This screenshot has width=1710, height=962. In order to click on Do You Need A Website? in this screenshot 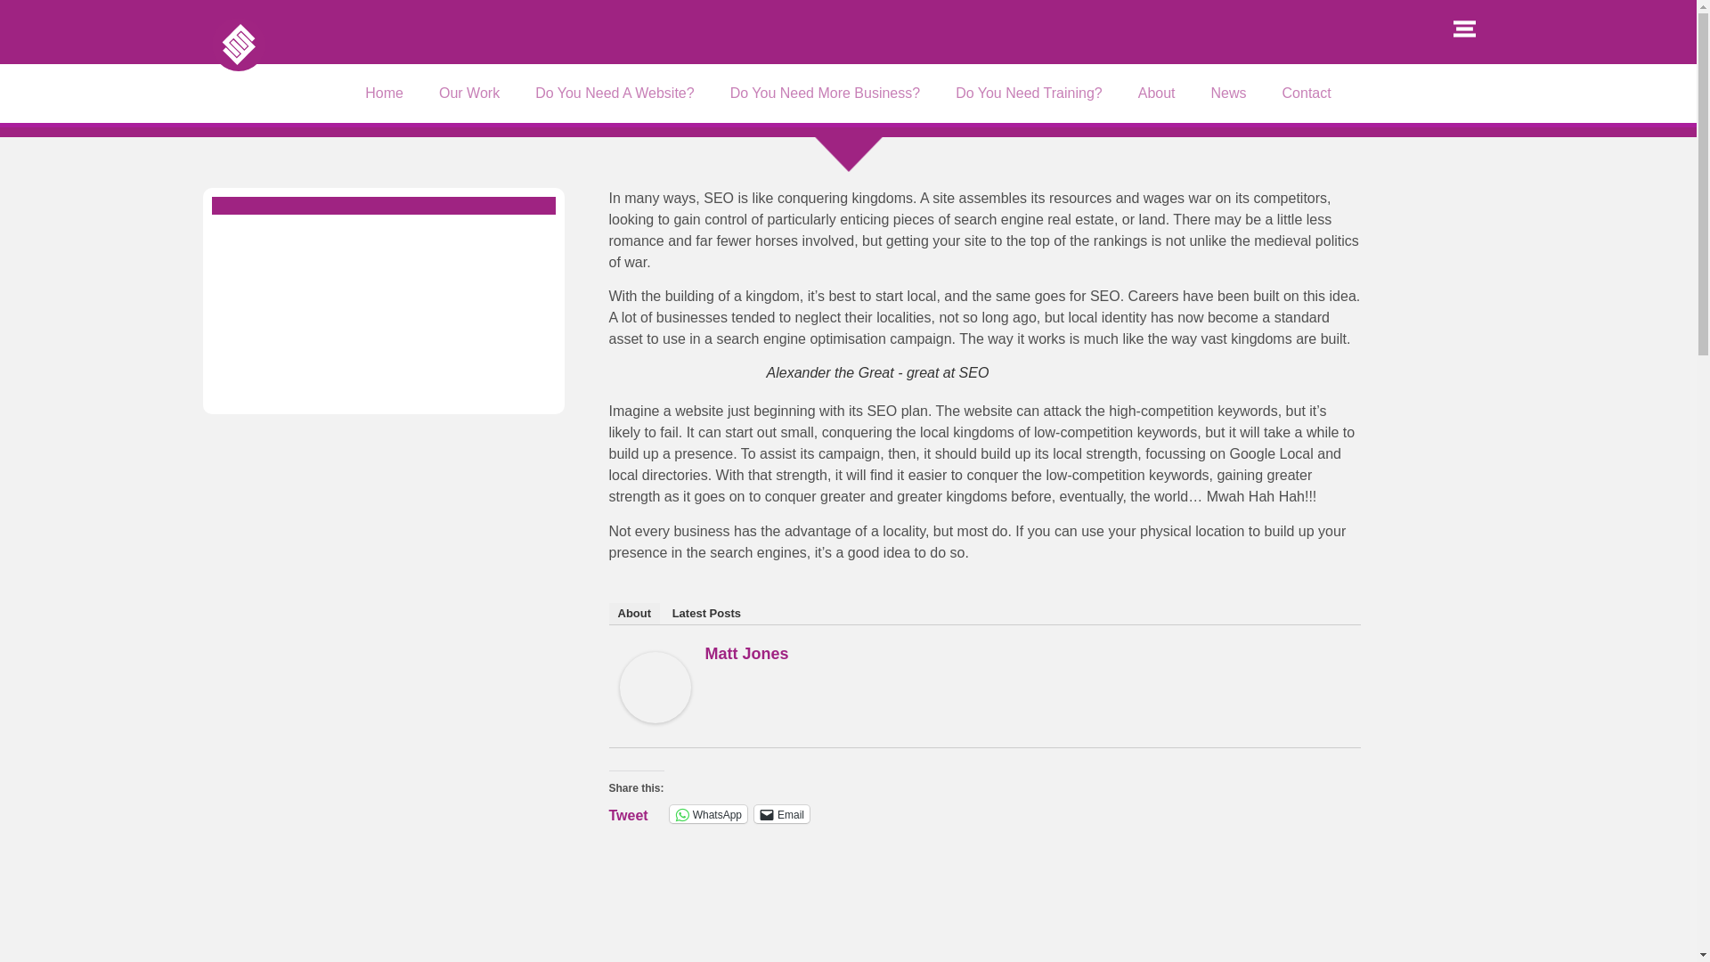, I will do `click(615, 94)`.